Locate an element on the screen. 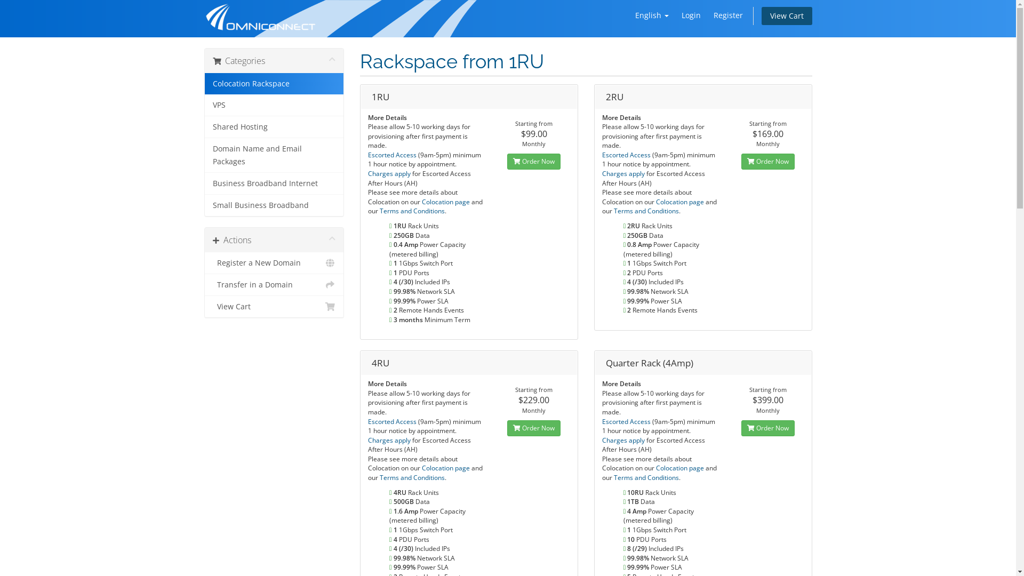  Charges apply is located at coordinates (624, 441).